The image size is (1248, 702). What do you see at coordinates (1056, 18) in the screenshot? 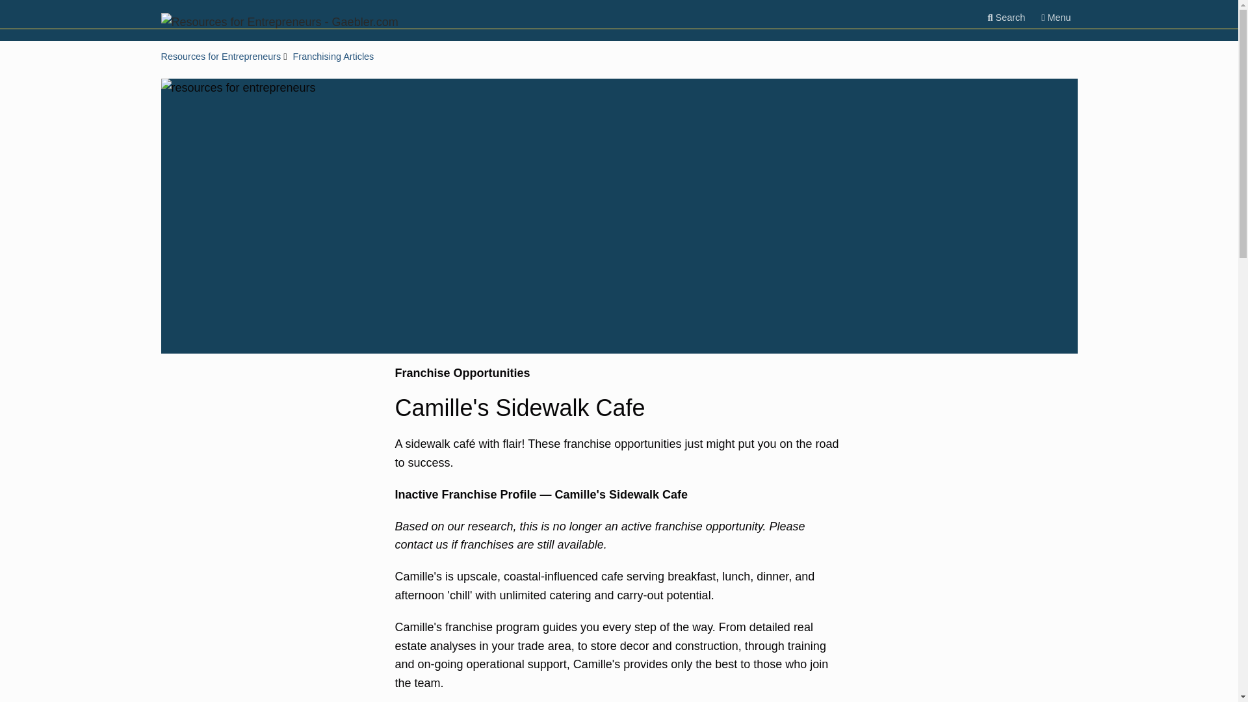
I see `Menu` at bounding box center [1056, 18].